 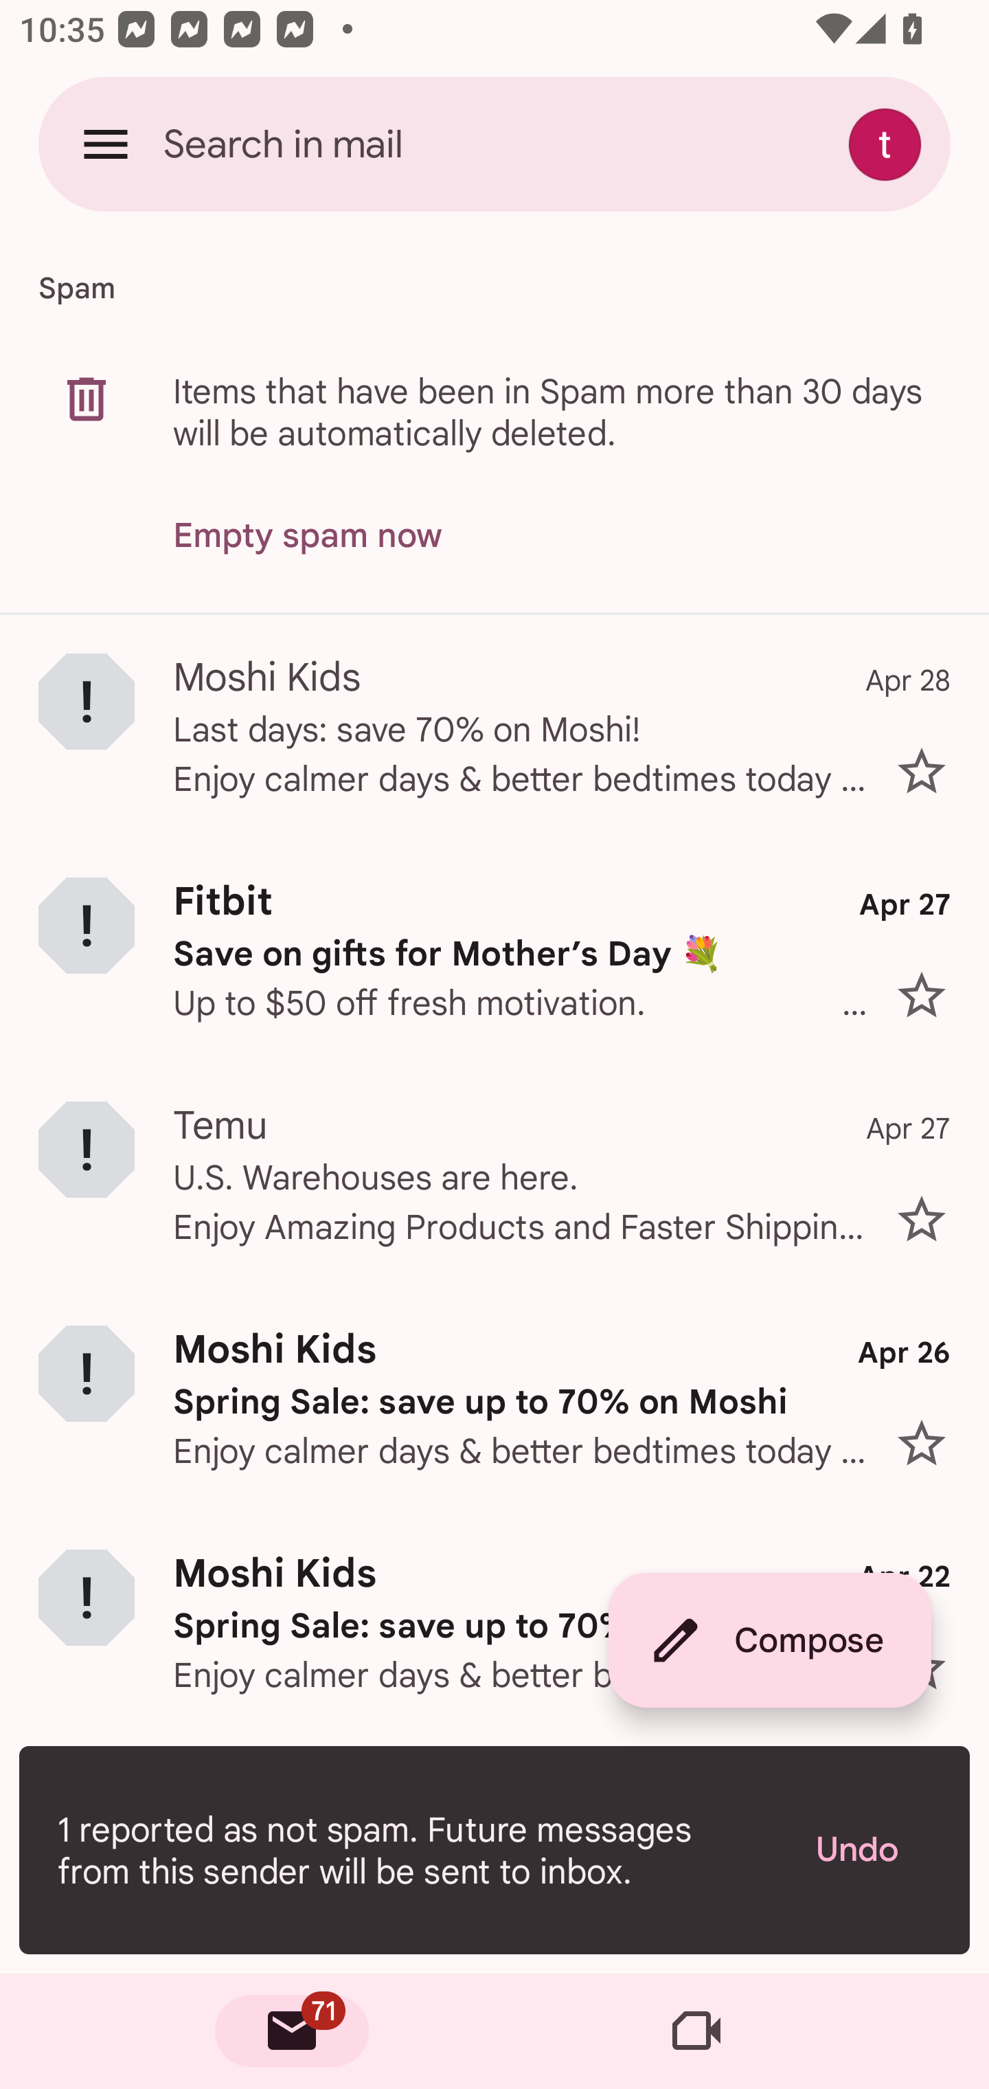 What do you see at coordinates (874, 1850) in the screenshot?
I see `Undo` at bounding box center [874, 1850].